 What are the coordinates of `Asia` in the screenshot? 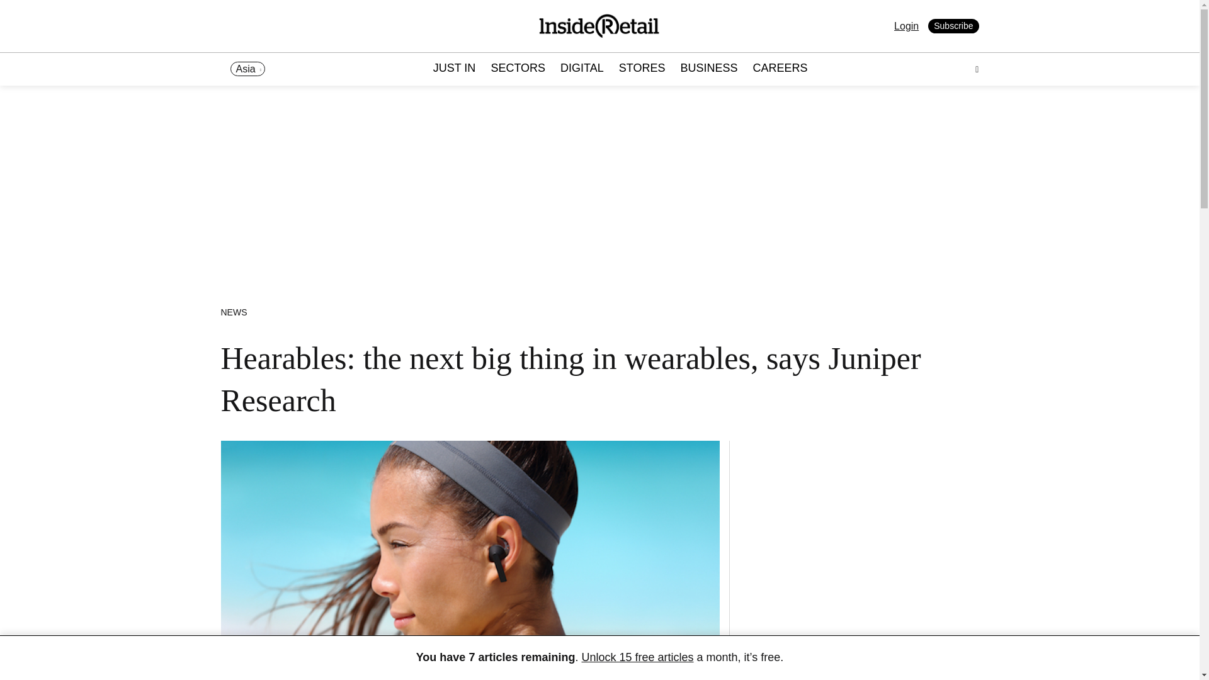 It's located at (247, 69).